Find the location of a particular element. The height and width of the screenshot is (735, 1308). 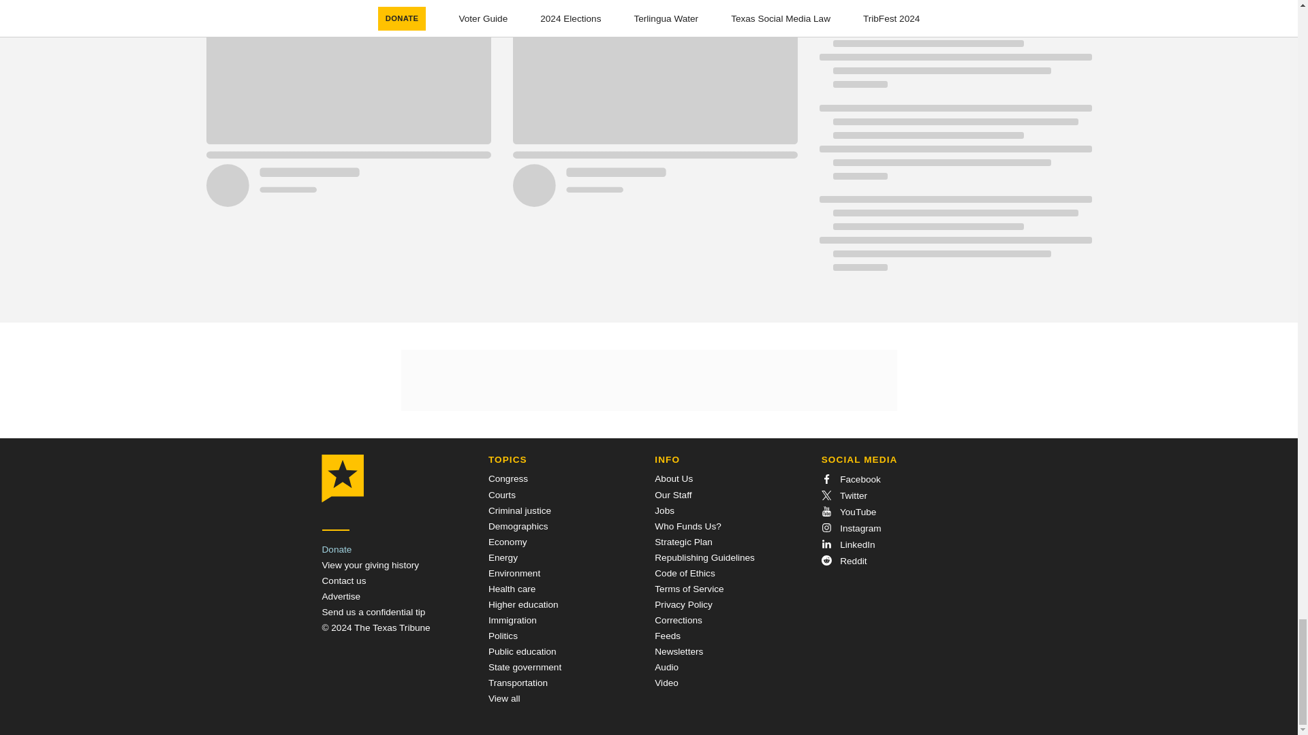

Who Funds Us? is located at coordinates (687, 525).